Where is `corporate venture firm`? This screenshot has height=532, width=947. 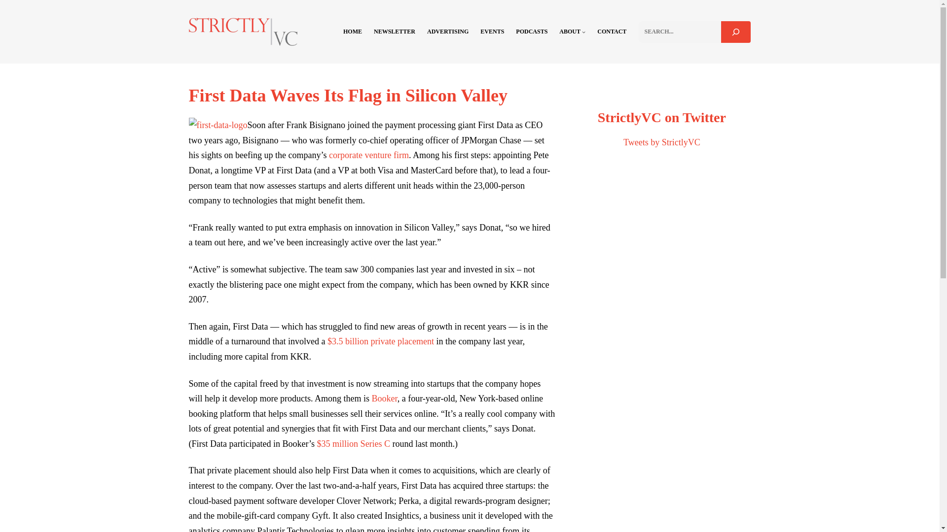
corporate venture firm is located at coordinates (369, 155).